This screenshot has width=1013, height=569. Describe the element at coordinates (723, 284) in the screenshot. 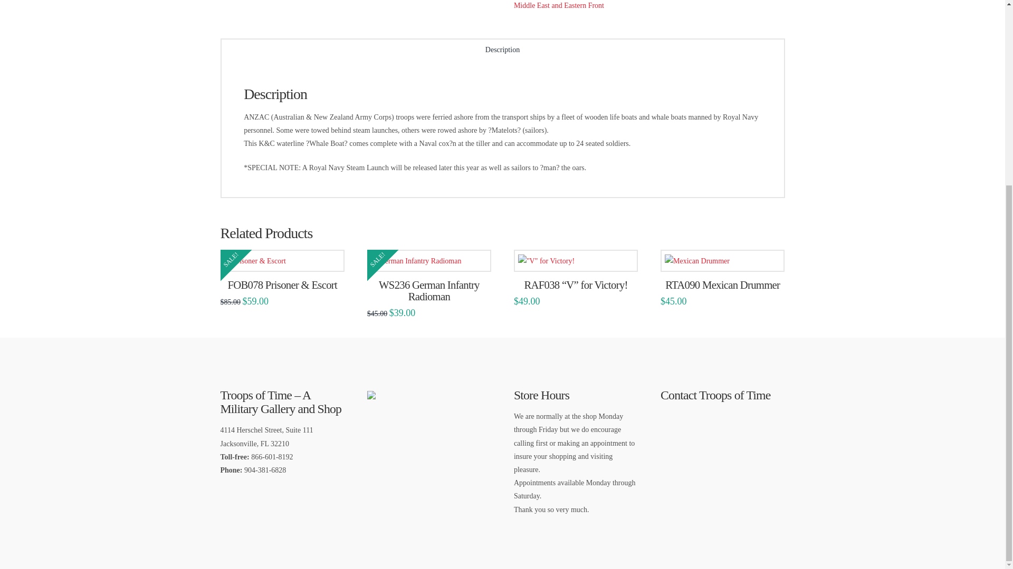

I see `RTA090 Mexican Drummer` at that location.